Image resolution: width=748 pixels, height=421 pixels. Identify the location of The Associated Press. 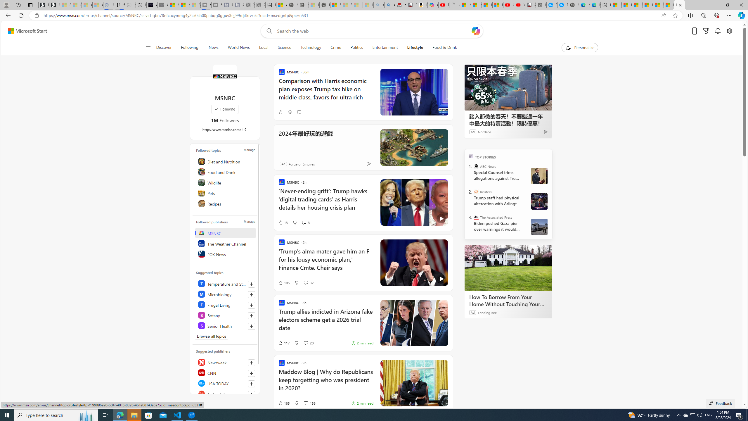
(476, 217).